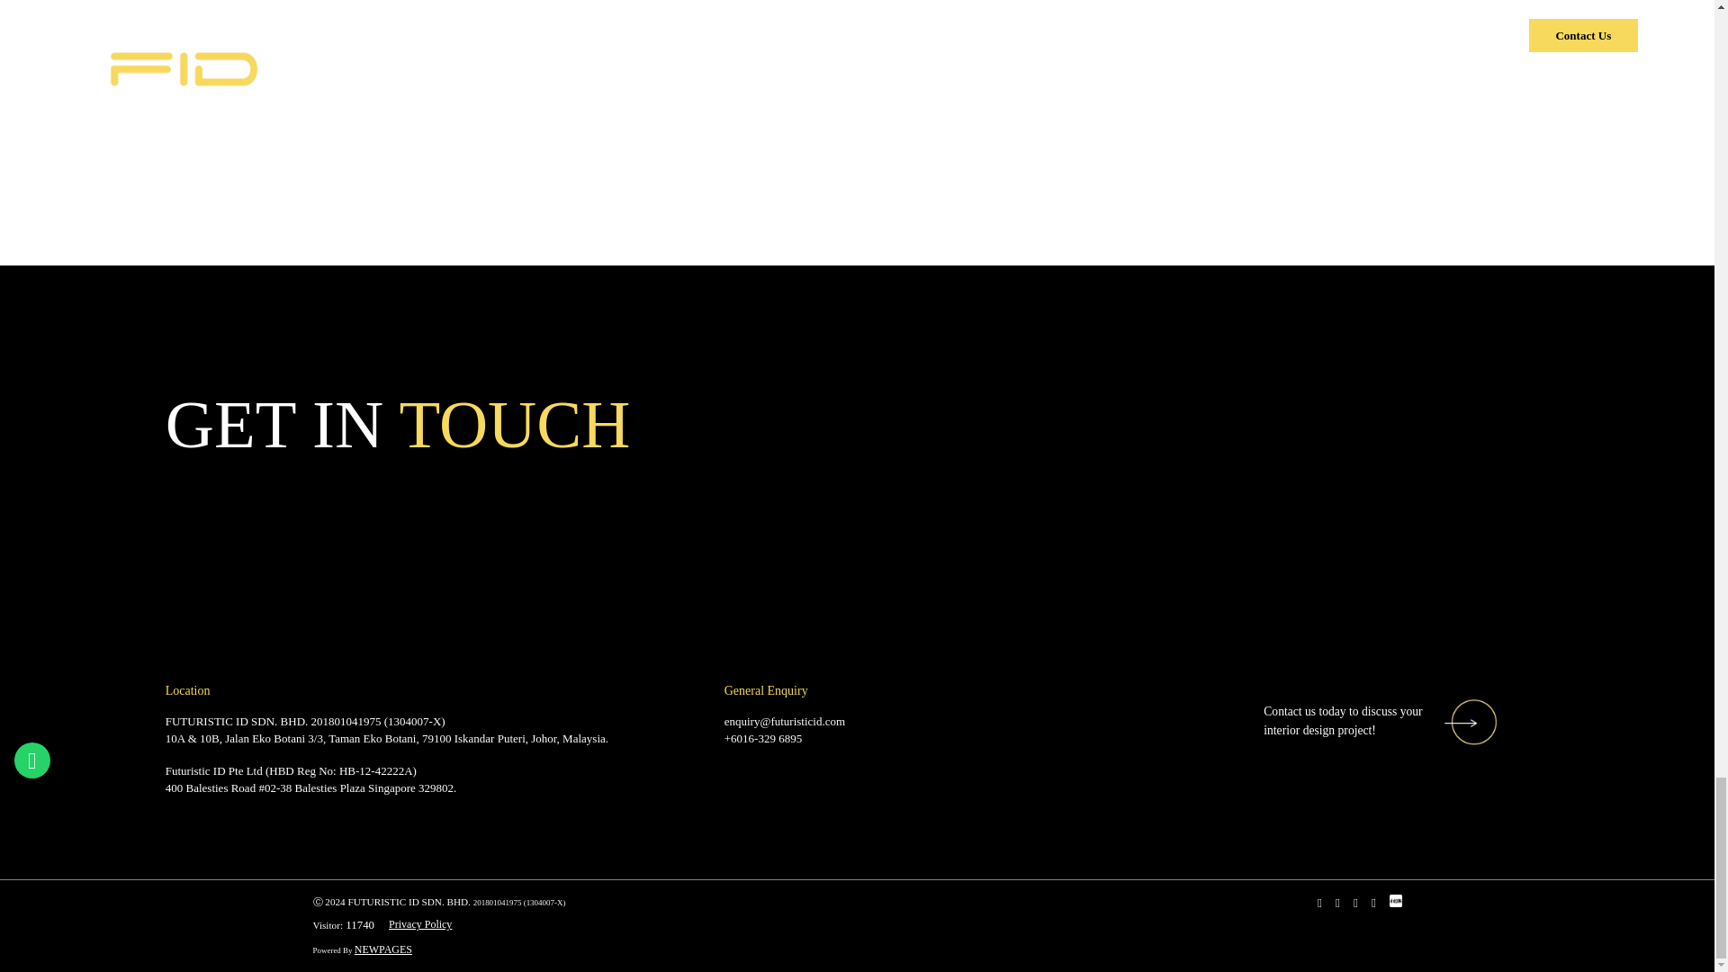 Image resolution: width=1728 pixels, height=972 pixels. What do you see at coordinates (391, 949) in the screenshot?
I see `NEWPAGES` at bounding box center [391, 949].